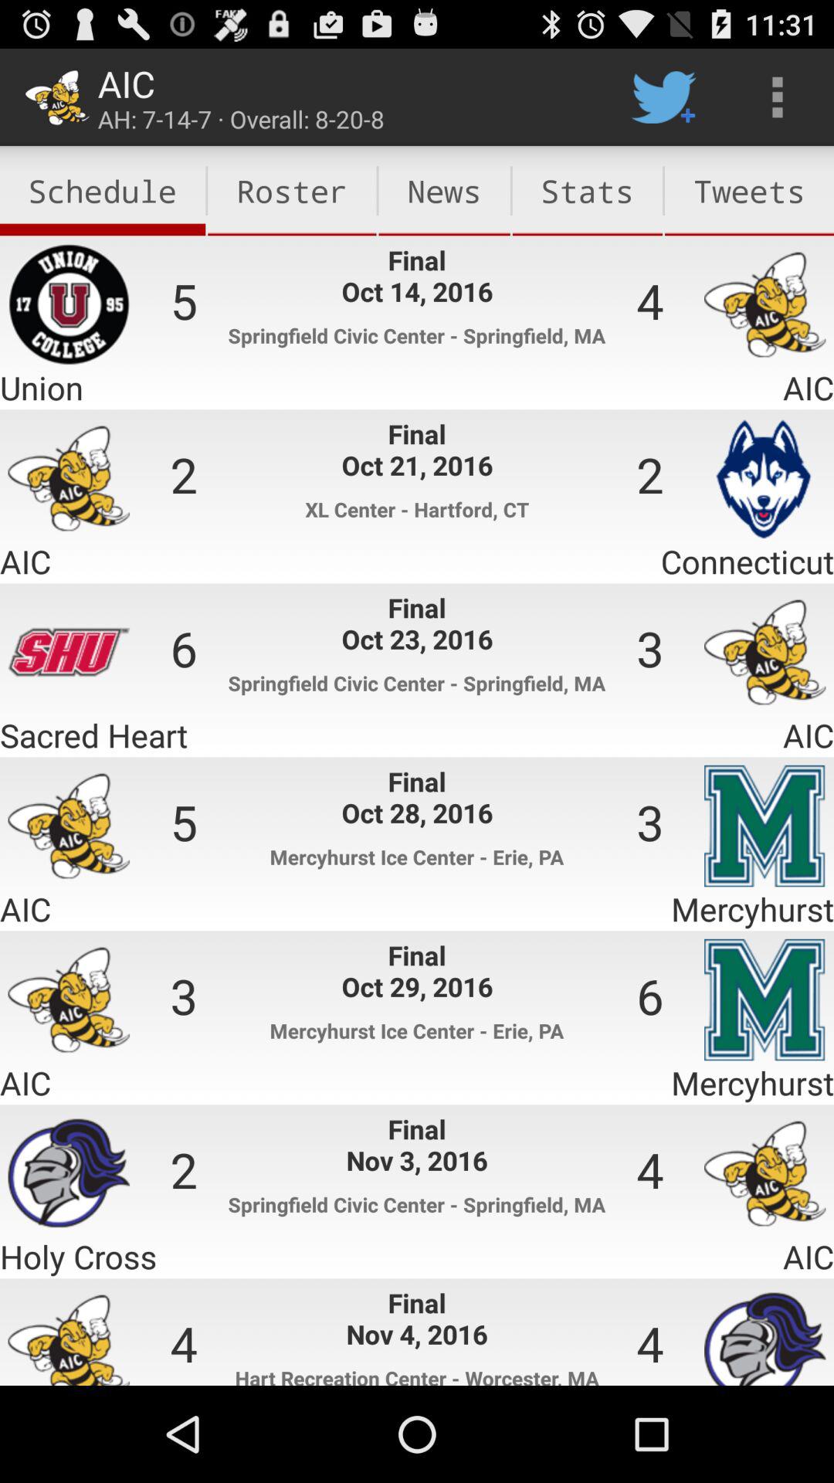  What do you see at coordinates (749, 191) in the screenshot?
I see `jump until the tweets item` at bounding box center [749, 191].